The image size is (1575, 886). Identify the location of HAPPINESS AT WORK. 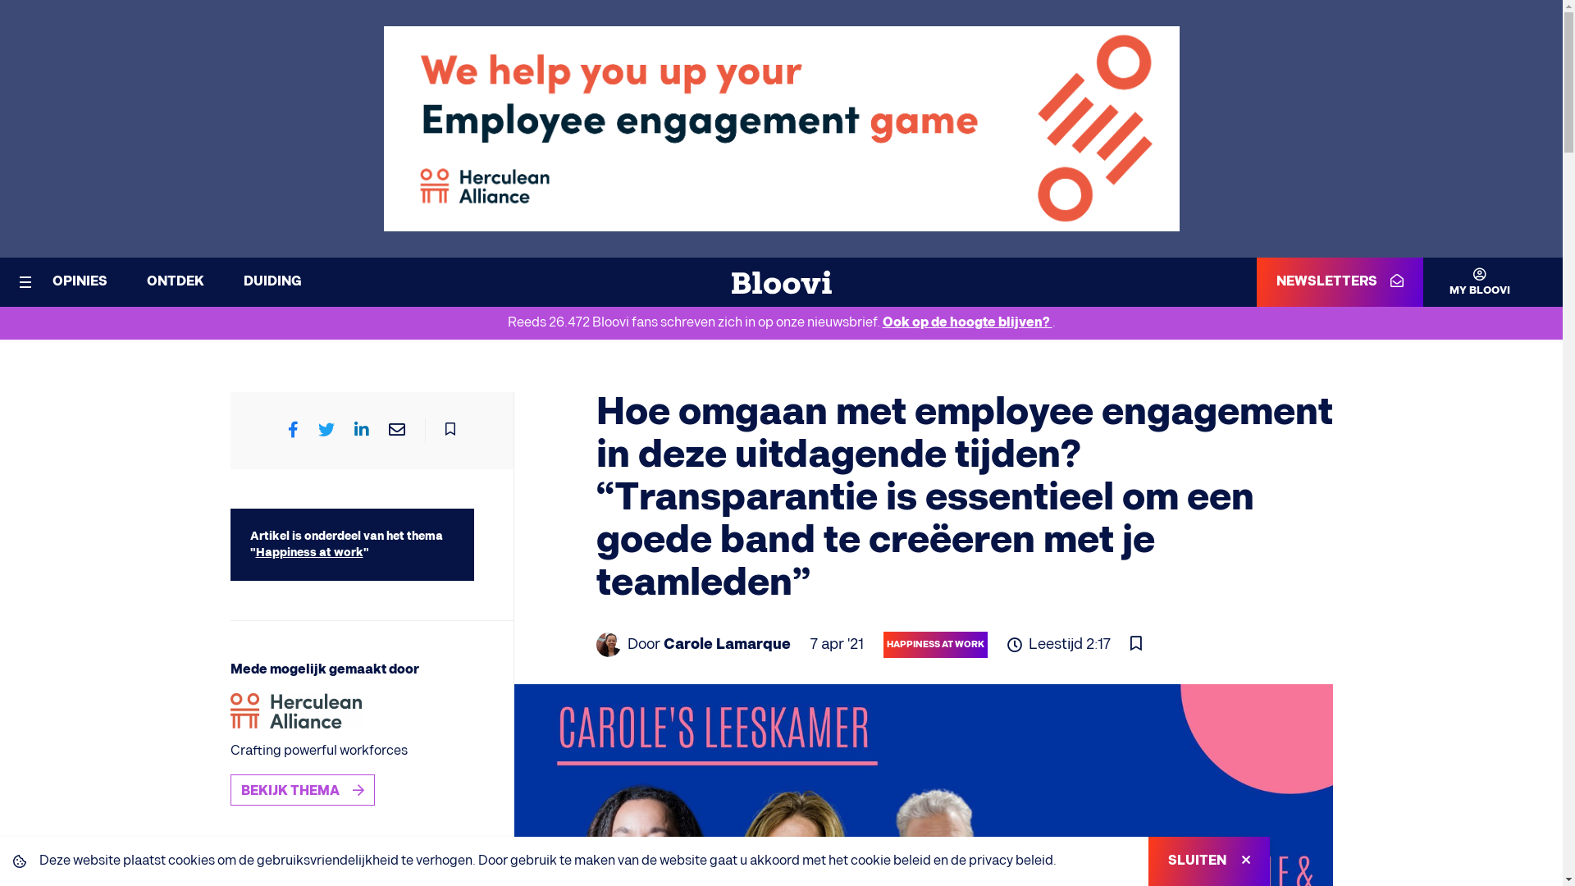
(935, 645).